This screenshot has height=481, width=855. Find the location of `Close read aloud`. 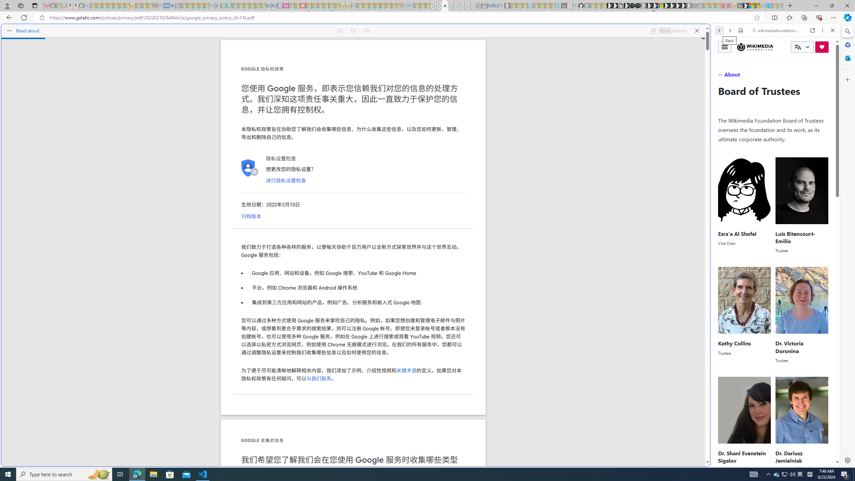

Close read aloud is located at coordinates (697, 31).